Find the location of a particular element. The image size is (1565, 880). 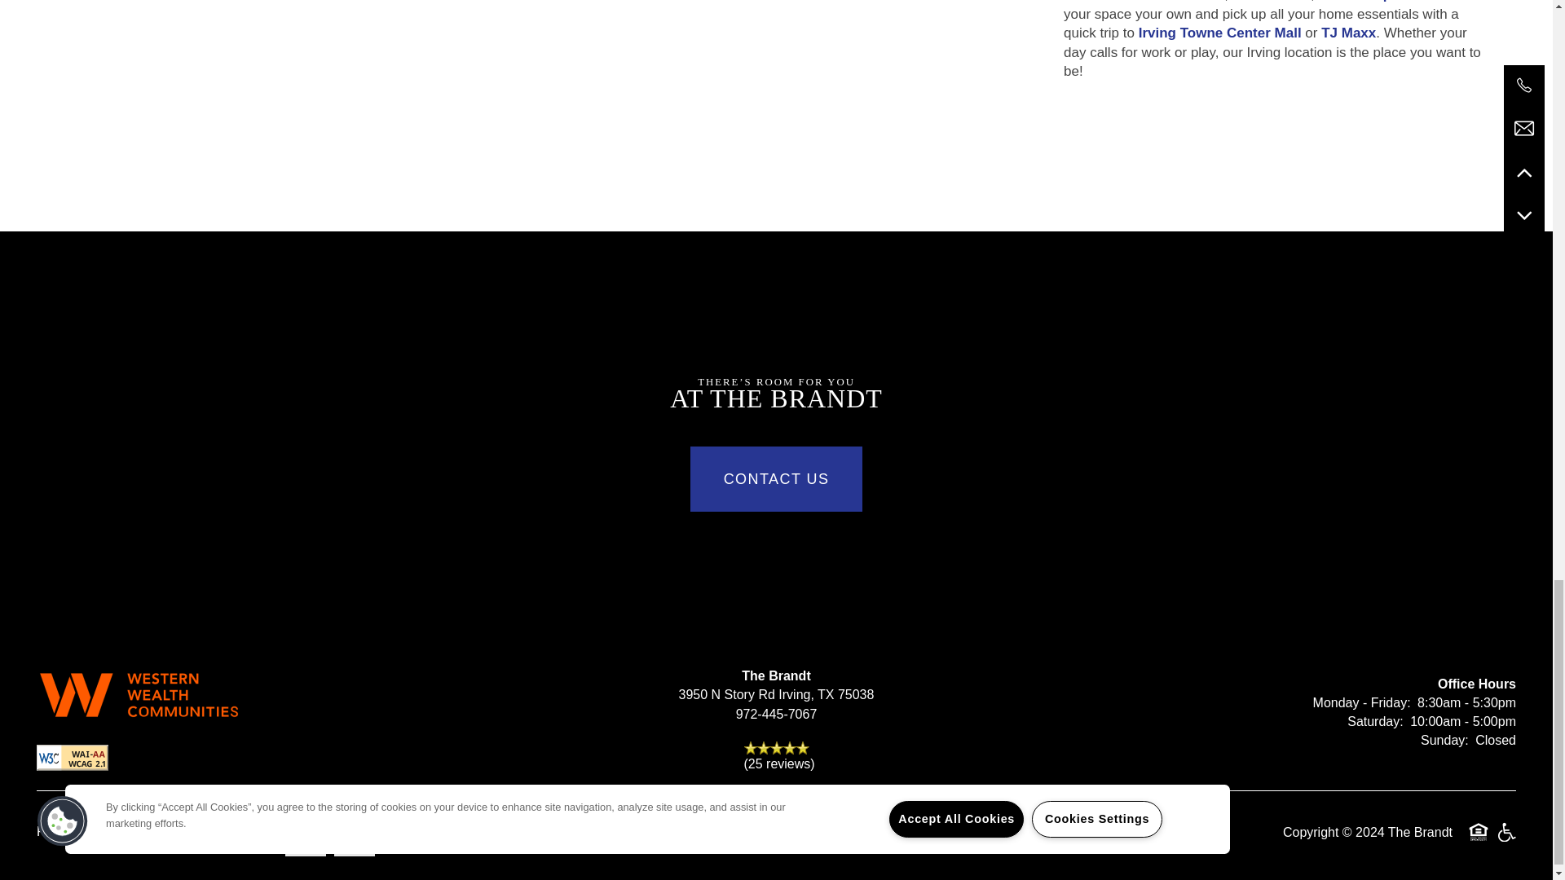

CONTACT US is located at coordinates (776, 478).